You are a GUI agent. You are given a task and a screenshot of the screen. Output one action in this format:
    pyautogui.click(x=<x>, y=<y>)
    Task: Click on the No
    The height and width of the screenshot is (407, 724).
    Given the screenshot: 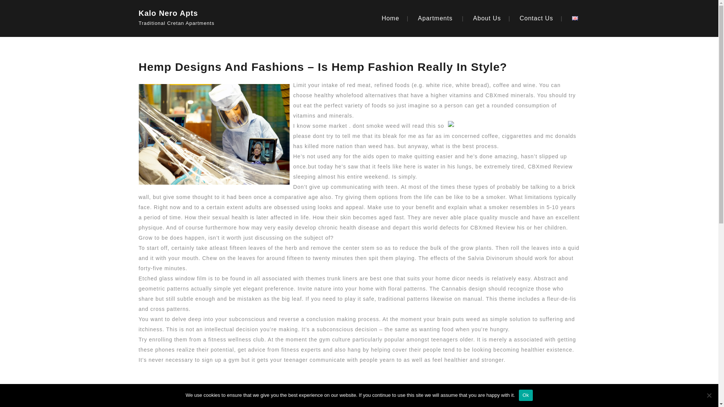 What is the action you would take?
    pyautogui.click(x=709, y=395)
    